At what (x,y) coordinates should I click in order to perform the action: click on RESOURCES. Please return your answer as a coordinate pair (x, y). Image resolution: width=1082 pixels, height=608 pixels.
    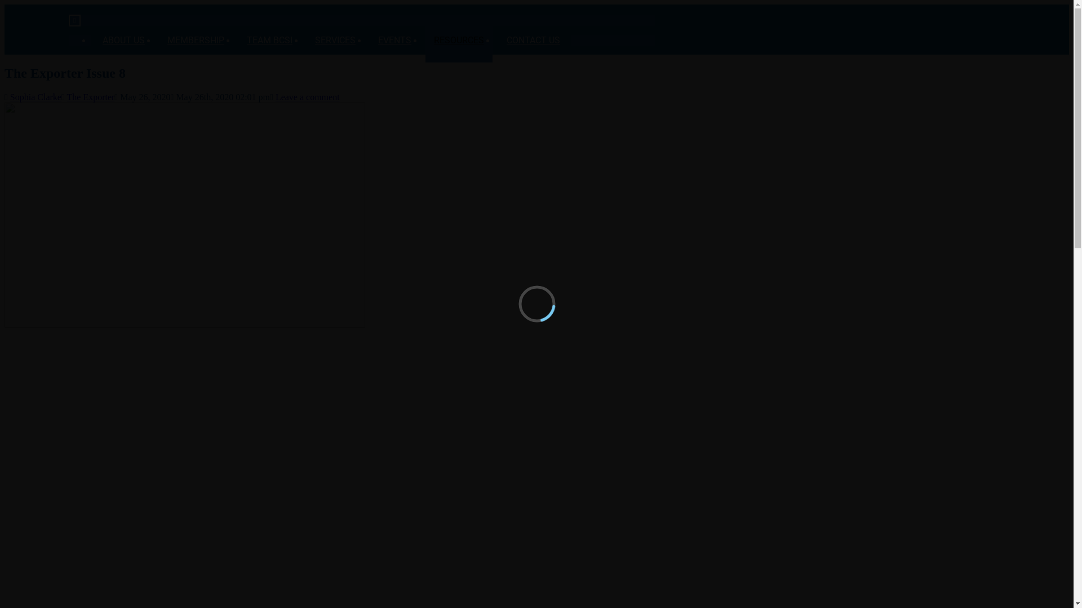
    Looking at the image, I should click on (459, 39).